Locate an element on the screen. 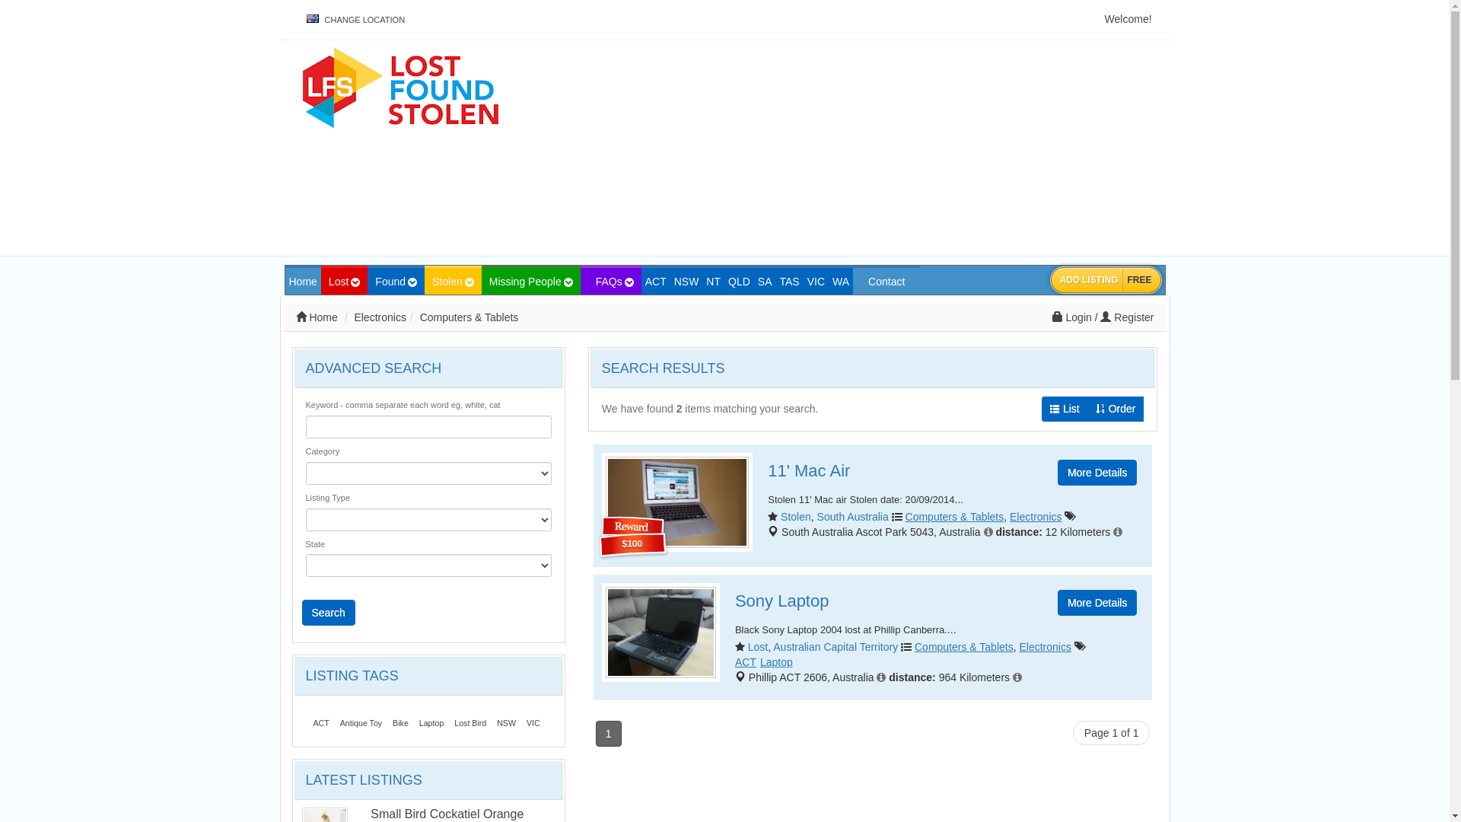 This screenshot has height=822, width=1461. ACT is located at coordinates (656, 282).